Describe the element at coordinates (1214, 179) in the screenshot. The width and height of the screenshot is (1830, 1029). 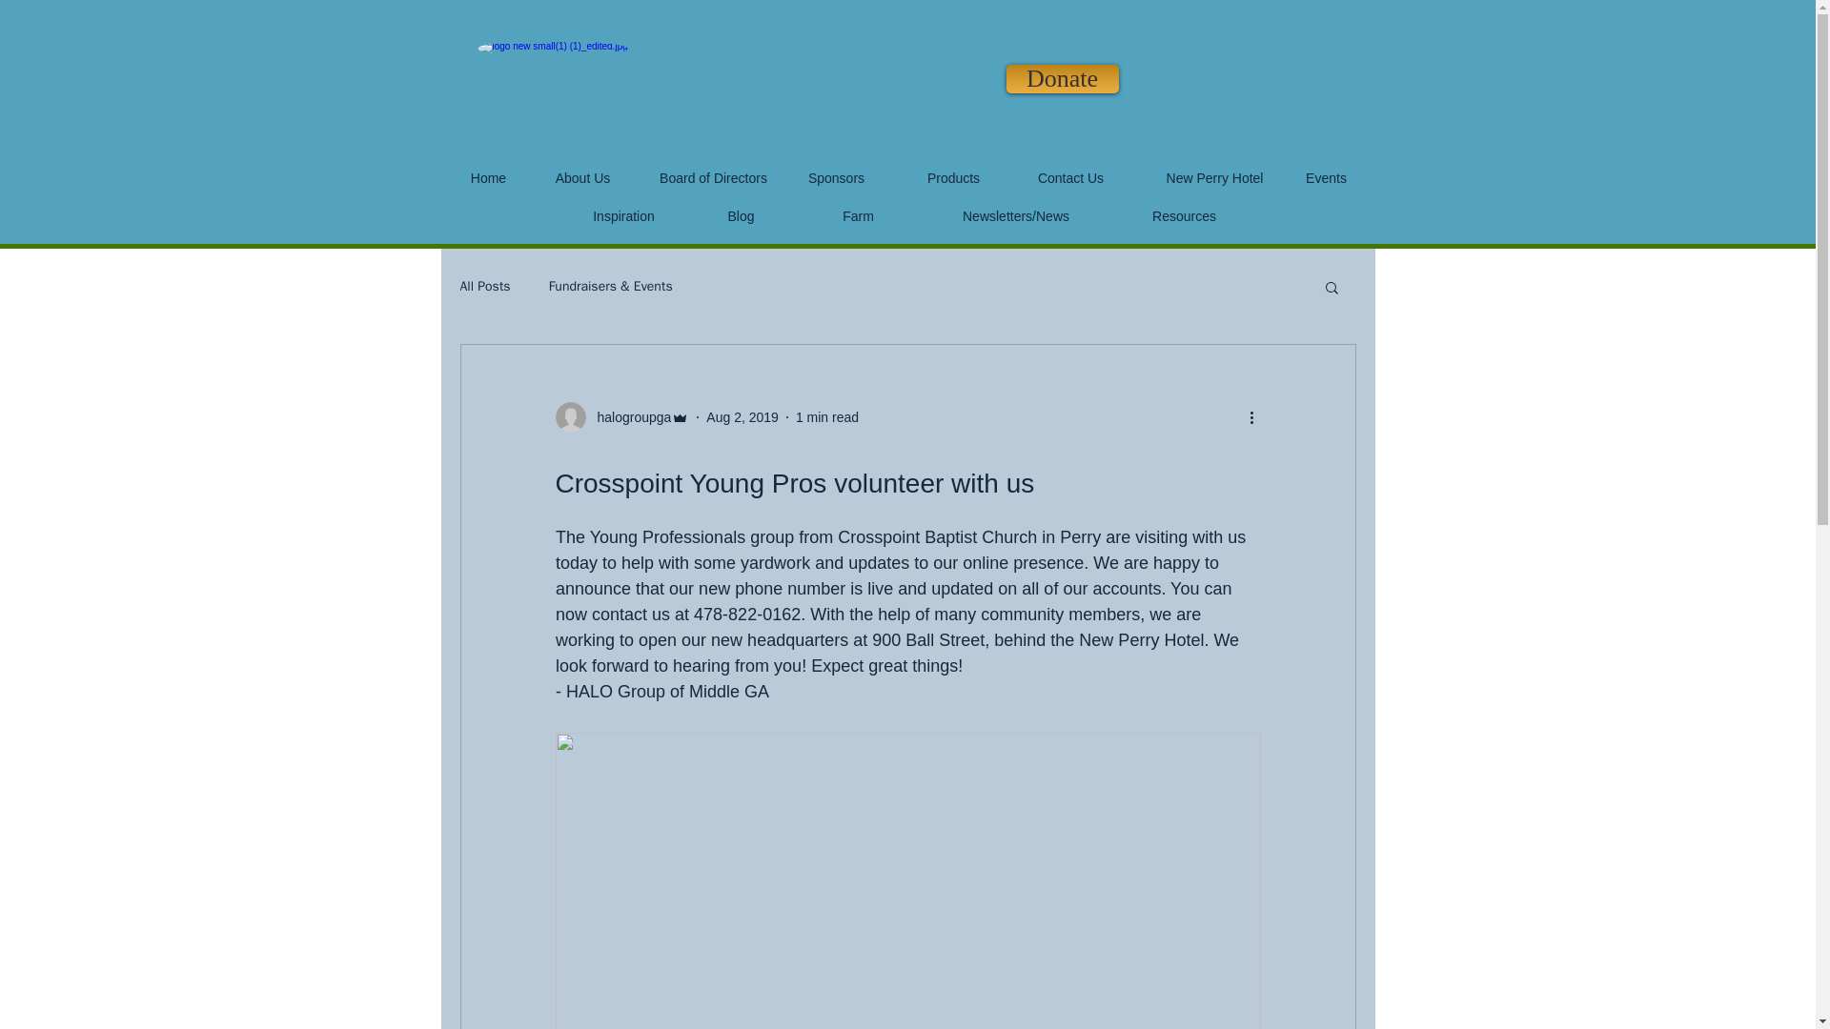
I see `New Perry Hotel` at that location.